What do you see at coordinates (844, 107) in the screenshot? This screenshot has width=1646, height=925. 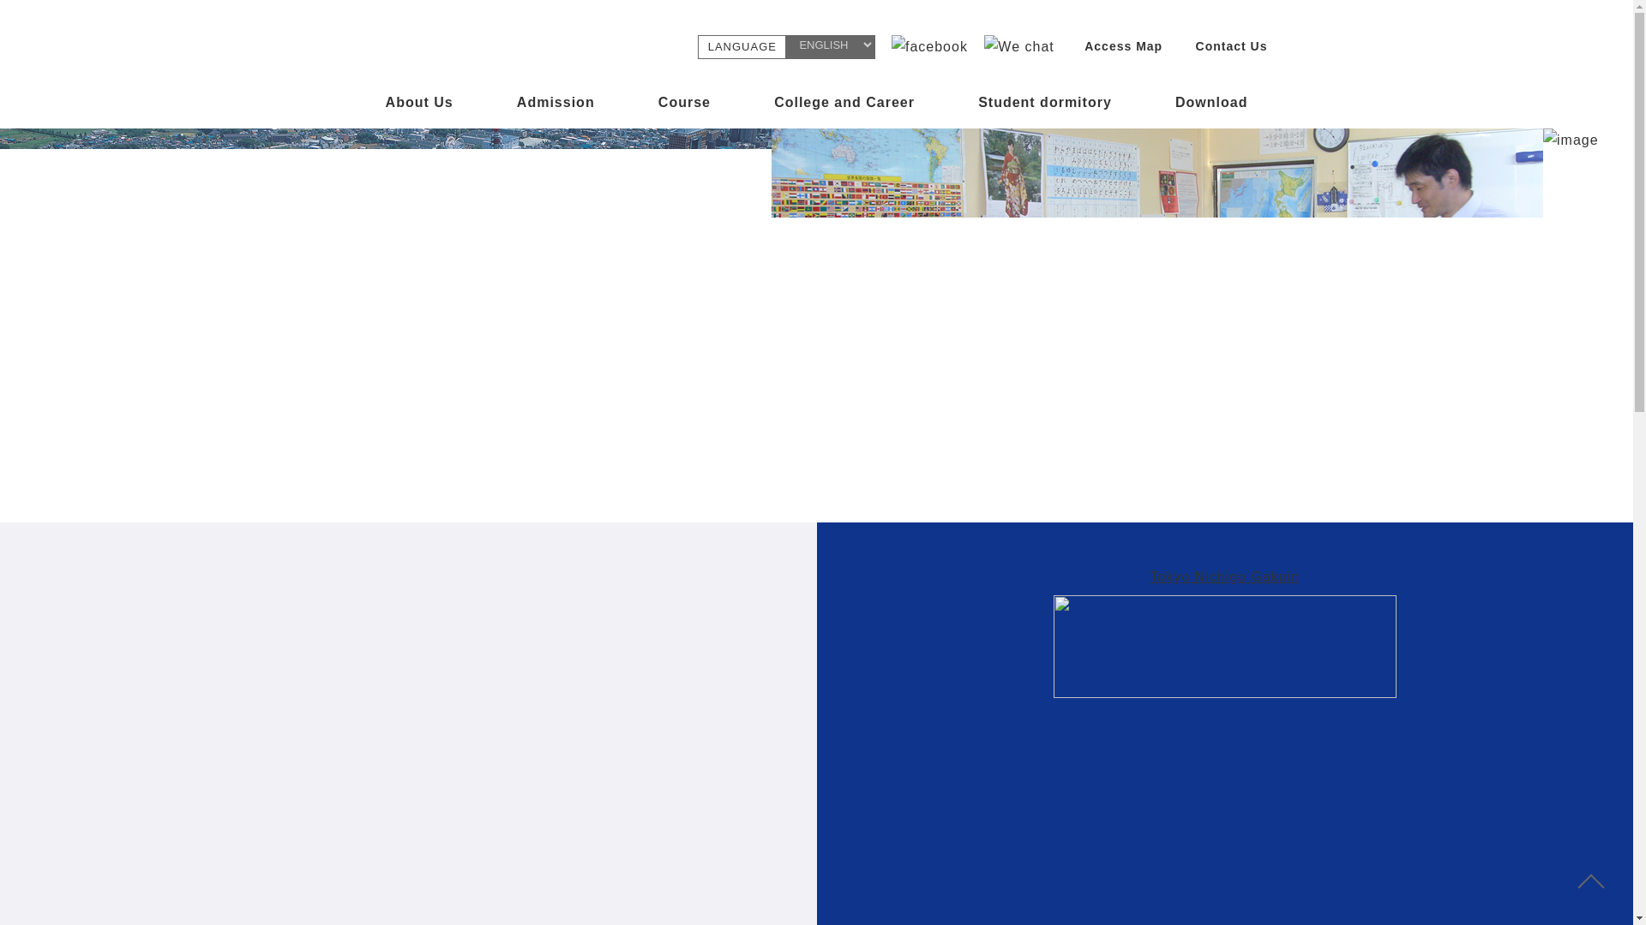 I see `College and Career` at bounding box center [844, 107].